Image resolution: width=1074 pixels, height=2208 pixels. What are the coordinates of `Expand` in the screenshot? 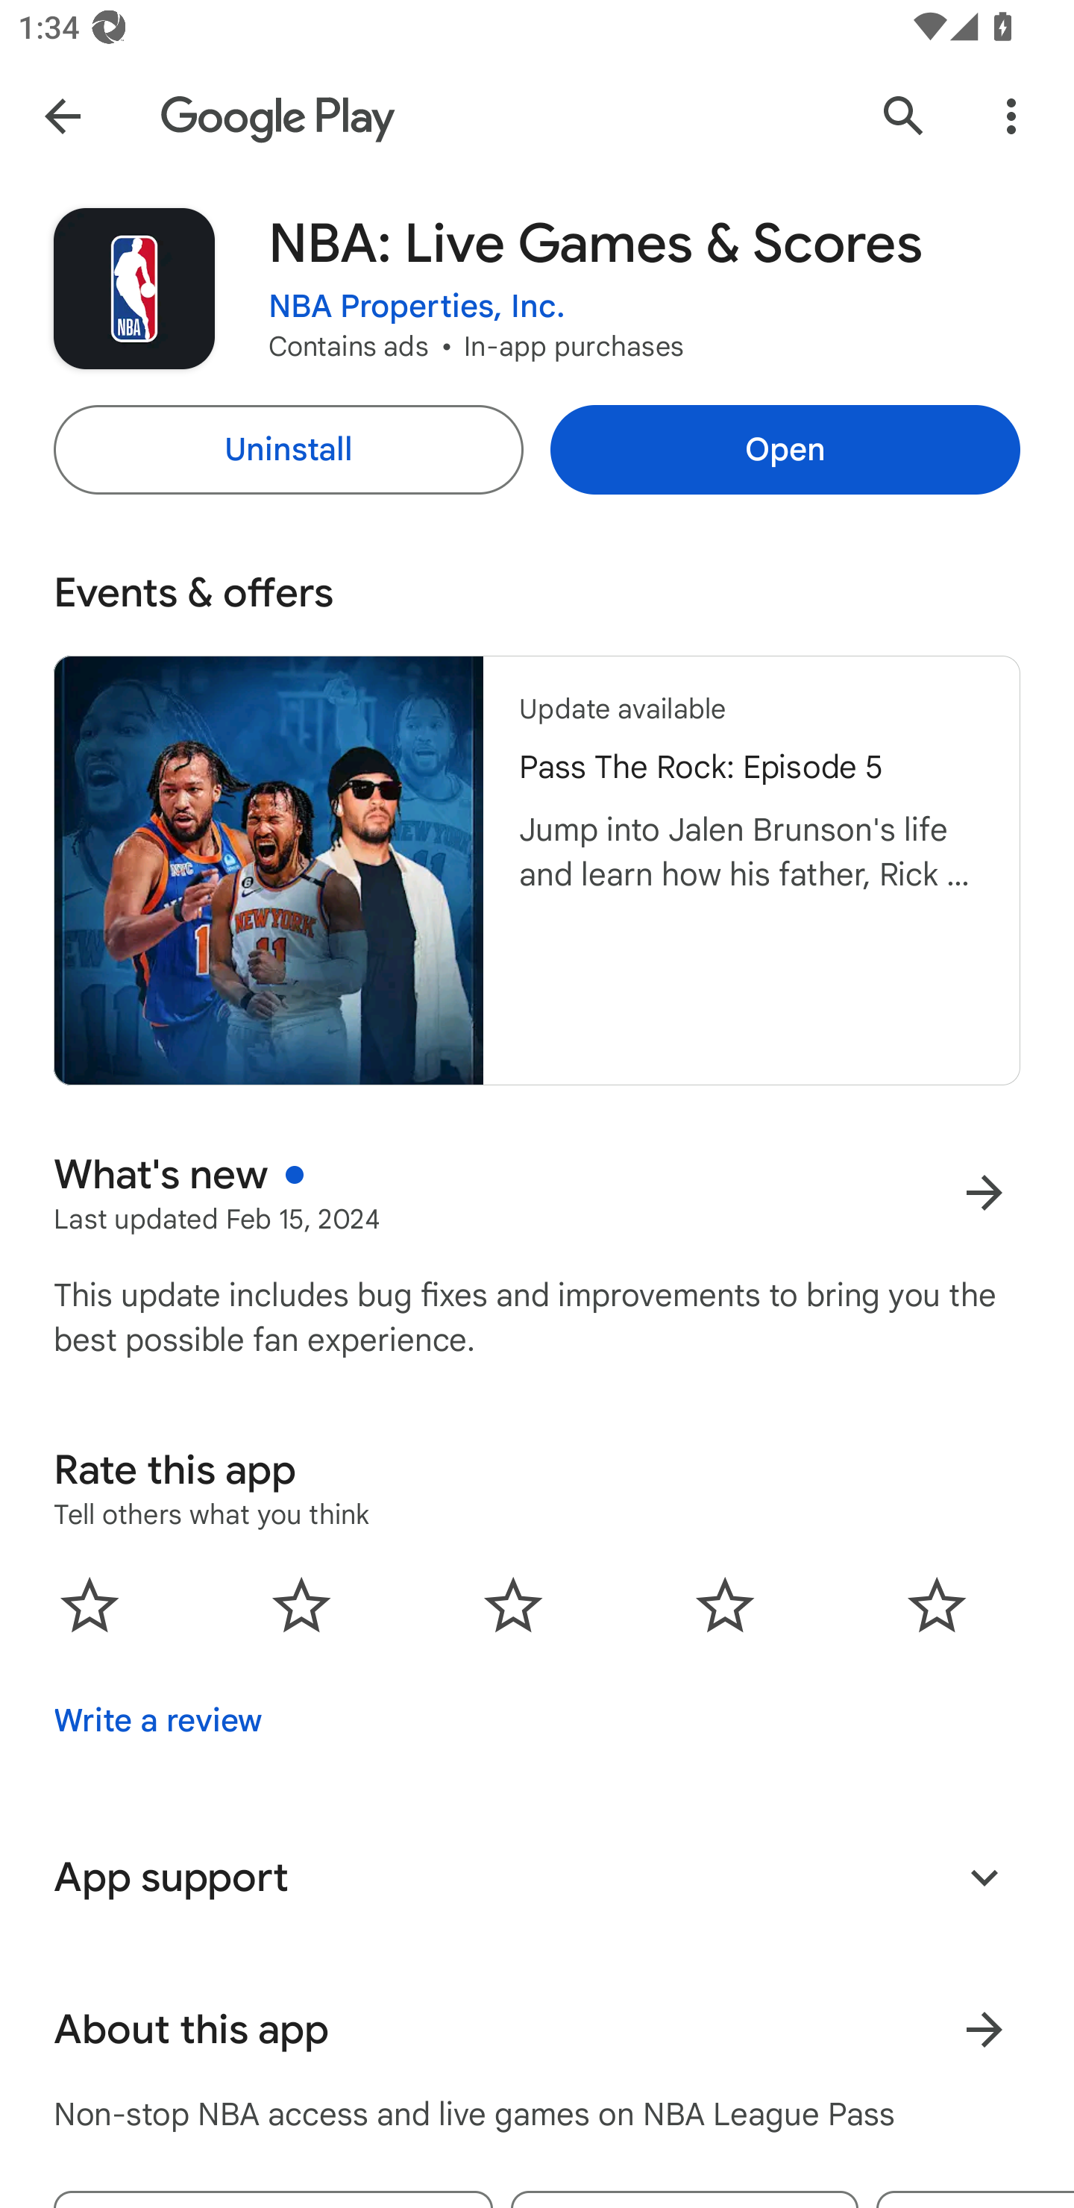 It's located at (984, 1878).